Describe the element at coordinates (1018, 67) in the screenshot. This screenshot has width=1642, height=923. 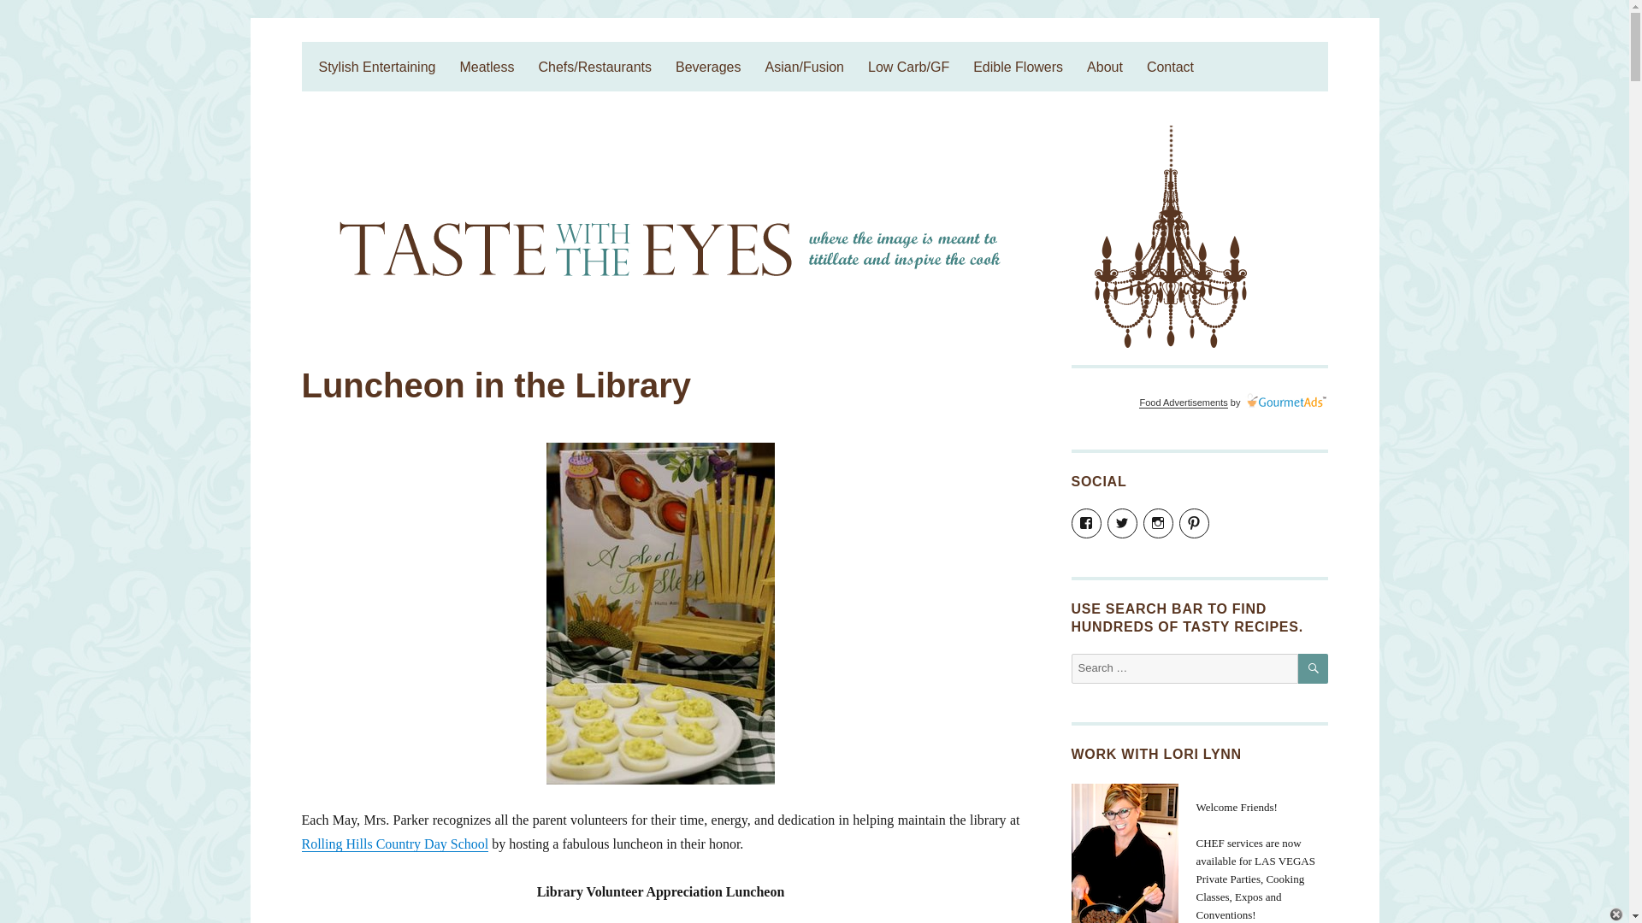
I see `Edible Flowers` at that location.